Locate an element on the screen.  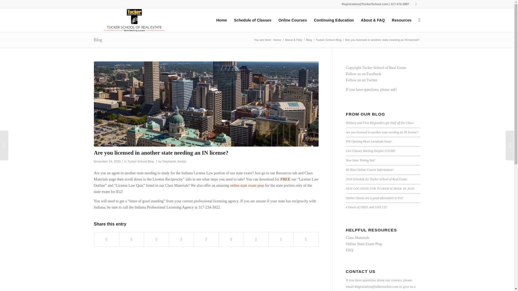
Permanent Link: Blog is located at coordinates (98, 40).